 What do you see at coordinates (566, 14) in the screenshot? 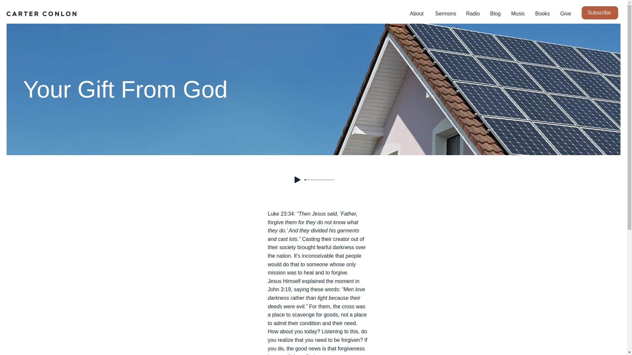
I see `Give` at bounding box center [566, 14].